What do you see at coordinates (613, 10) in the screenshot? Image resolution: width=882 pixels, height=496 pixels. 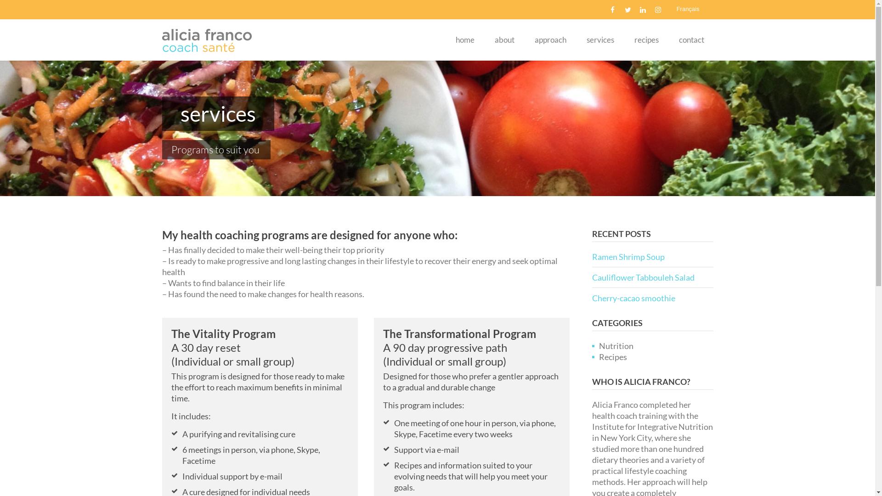 I see `facebook` at bounding box center [613, 10].